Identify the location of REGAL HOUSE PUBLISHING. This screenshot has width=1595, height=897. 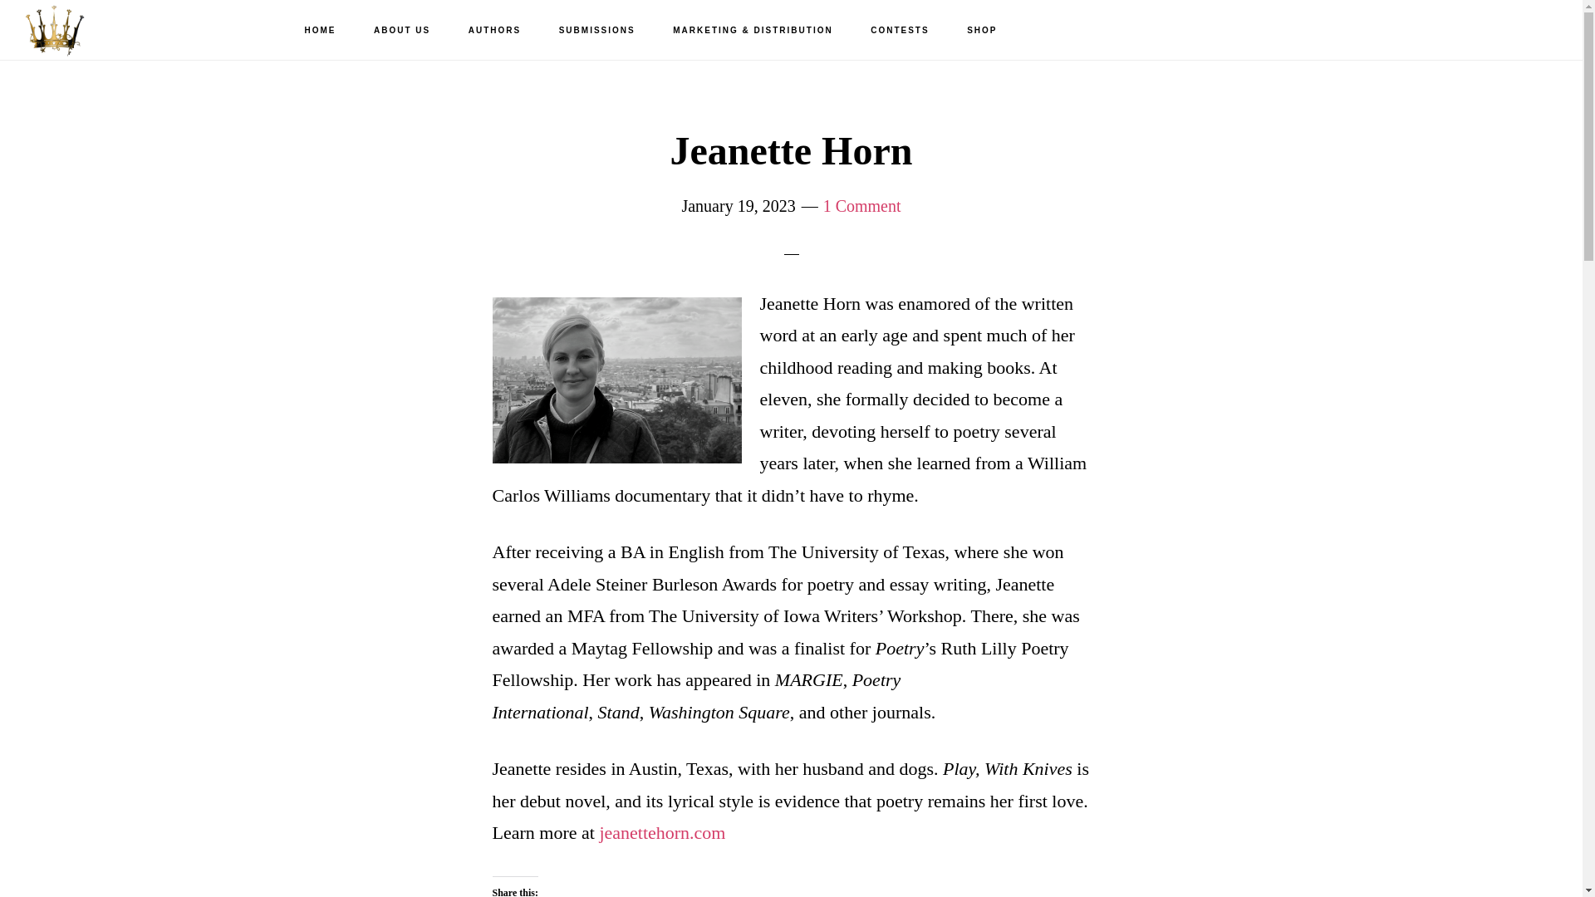
(108, 30).